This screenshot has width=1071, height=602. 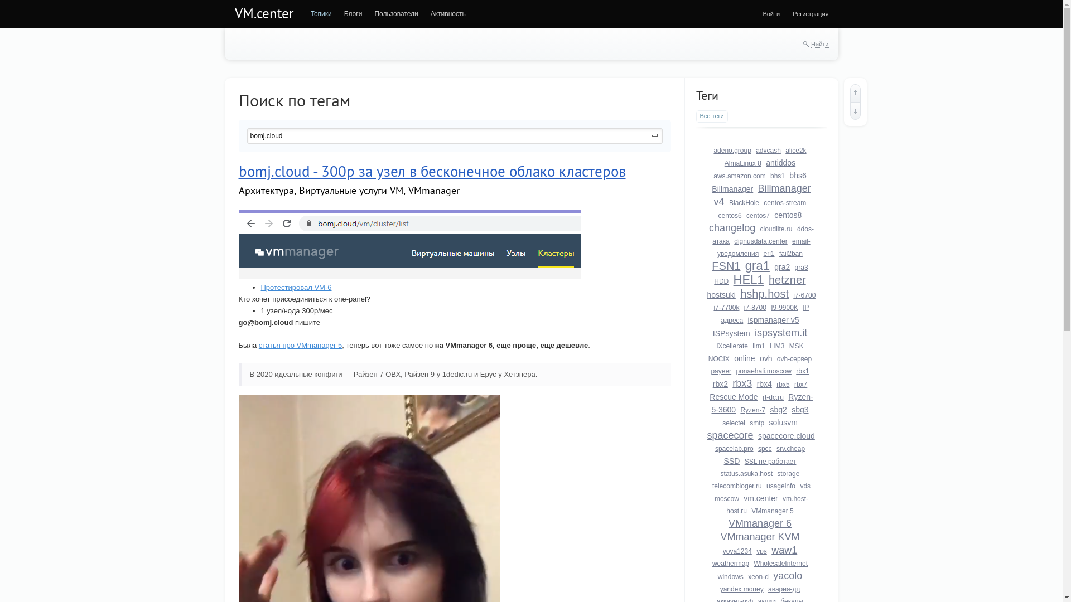 I want to click on Billmanager, so click(x=732, y=189).